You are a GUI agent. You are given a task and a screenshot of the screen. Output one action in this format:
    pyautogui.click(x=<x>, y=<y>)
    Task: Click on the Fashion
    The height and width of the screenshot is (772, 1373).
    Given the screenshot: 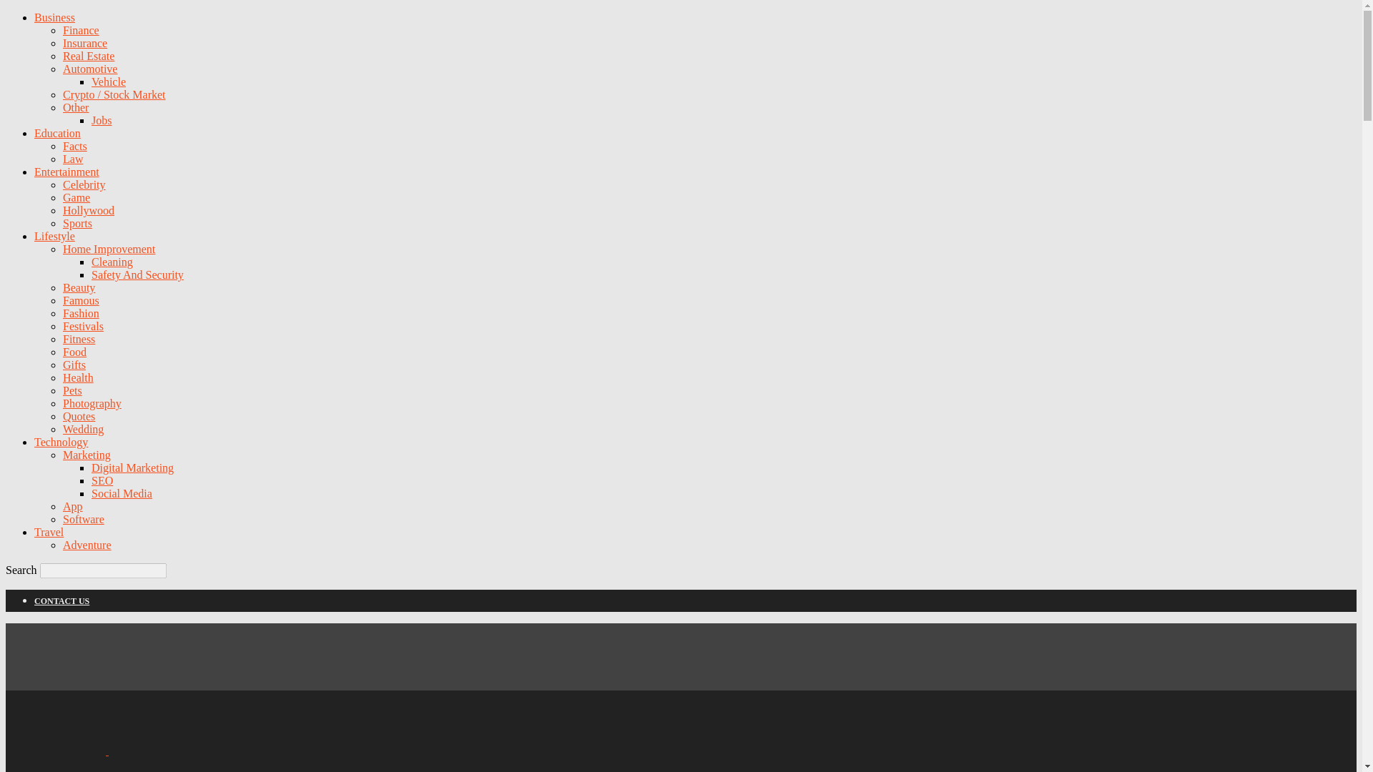 What is the action you would take?
    pyautogui.click(x=81, y=313)
    